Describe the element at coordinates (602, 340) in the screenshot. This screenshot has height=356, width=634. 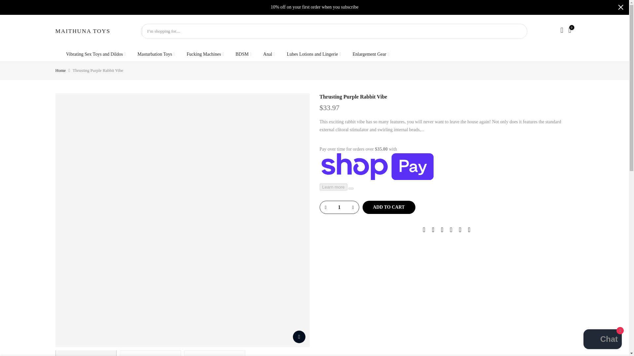
I see `Shopify online store chat` at that location.